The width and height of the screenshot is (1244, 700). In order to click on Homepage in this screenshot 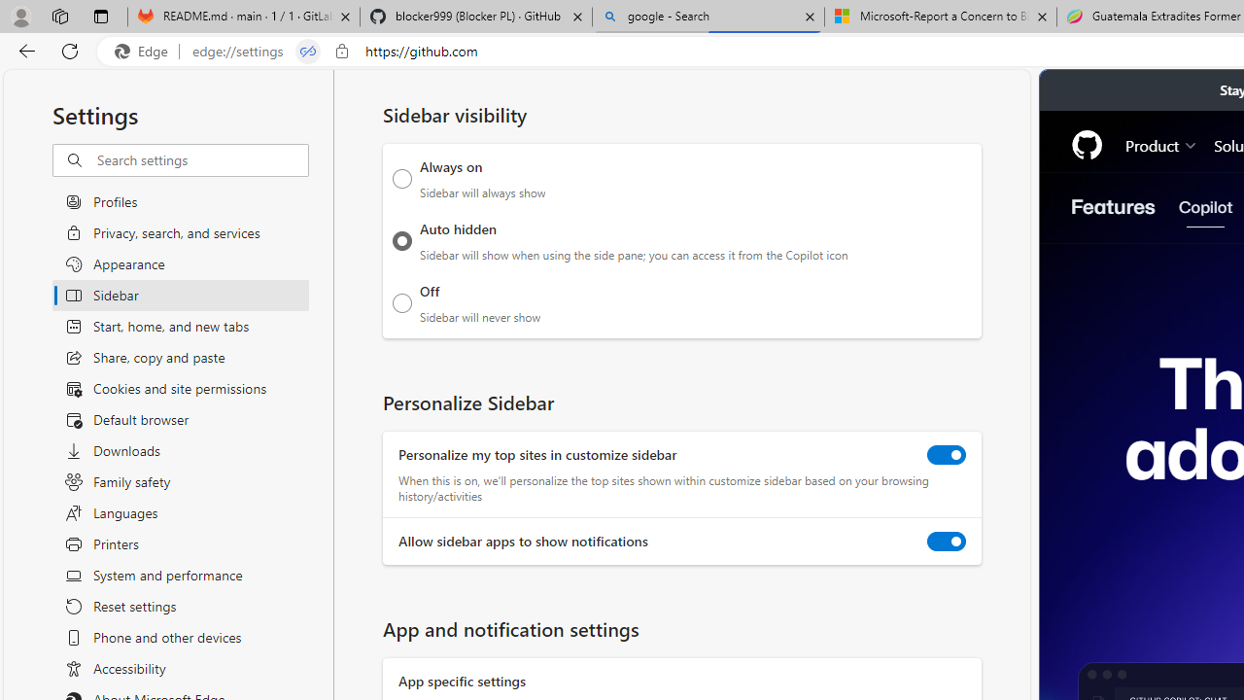, I will do `click(1087, 145)`.